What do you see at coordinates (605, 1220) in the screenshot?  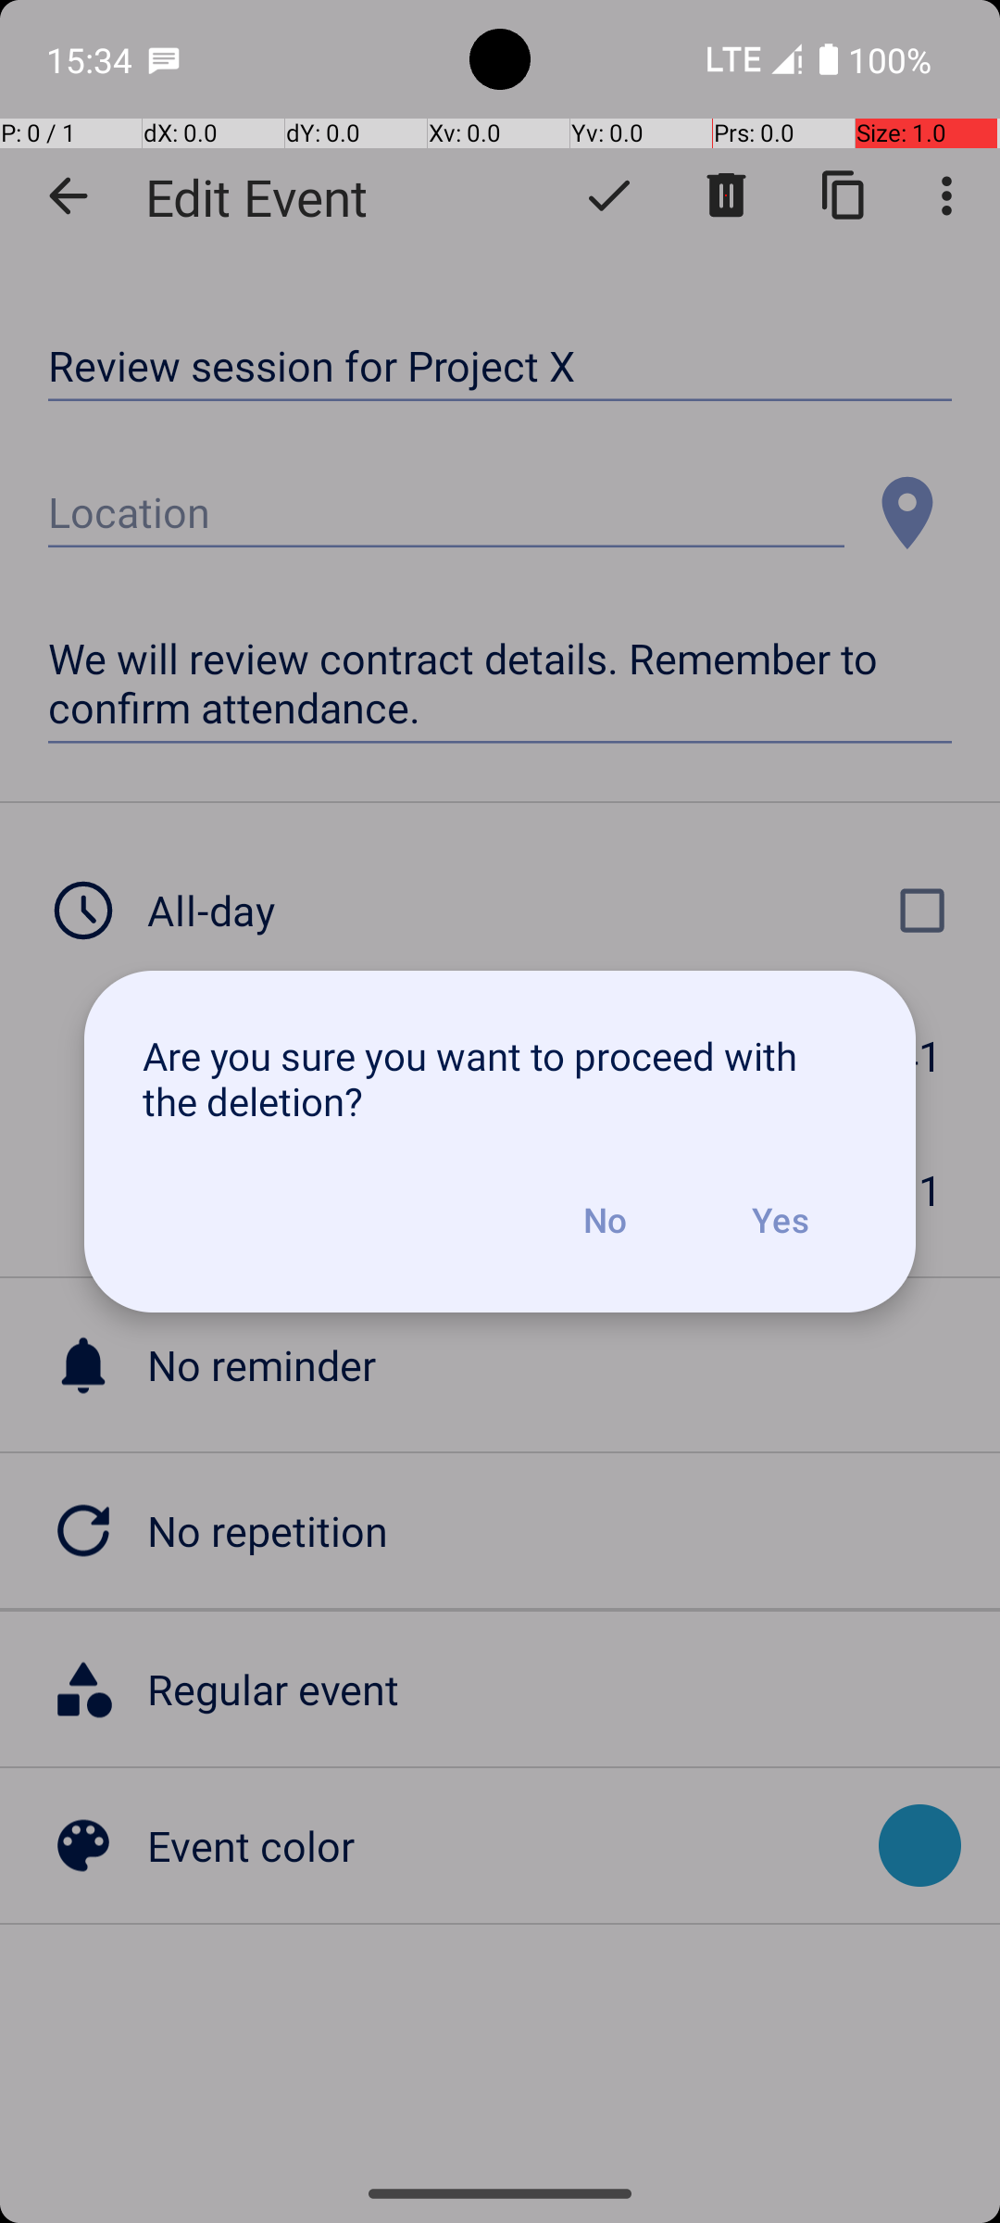 I see `No` at bounding box center [605, 1220].